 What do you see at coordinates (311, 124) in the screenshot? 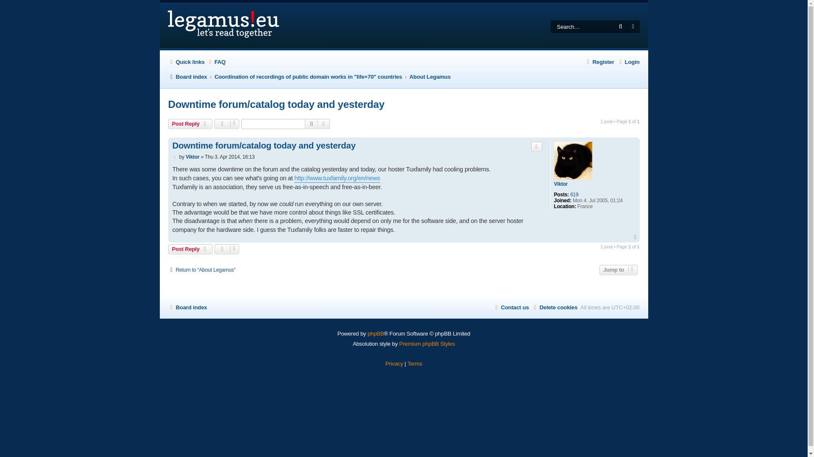
I see `Search` at bounding box center [311, 124].